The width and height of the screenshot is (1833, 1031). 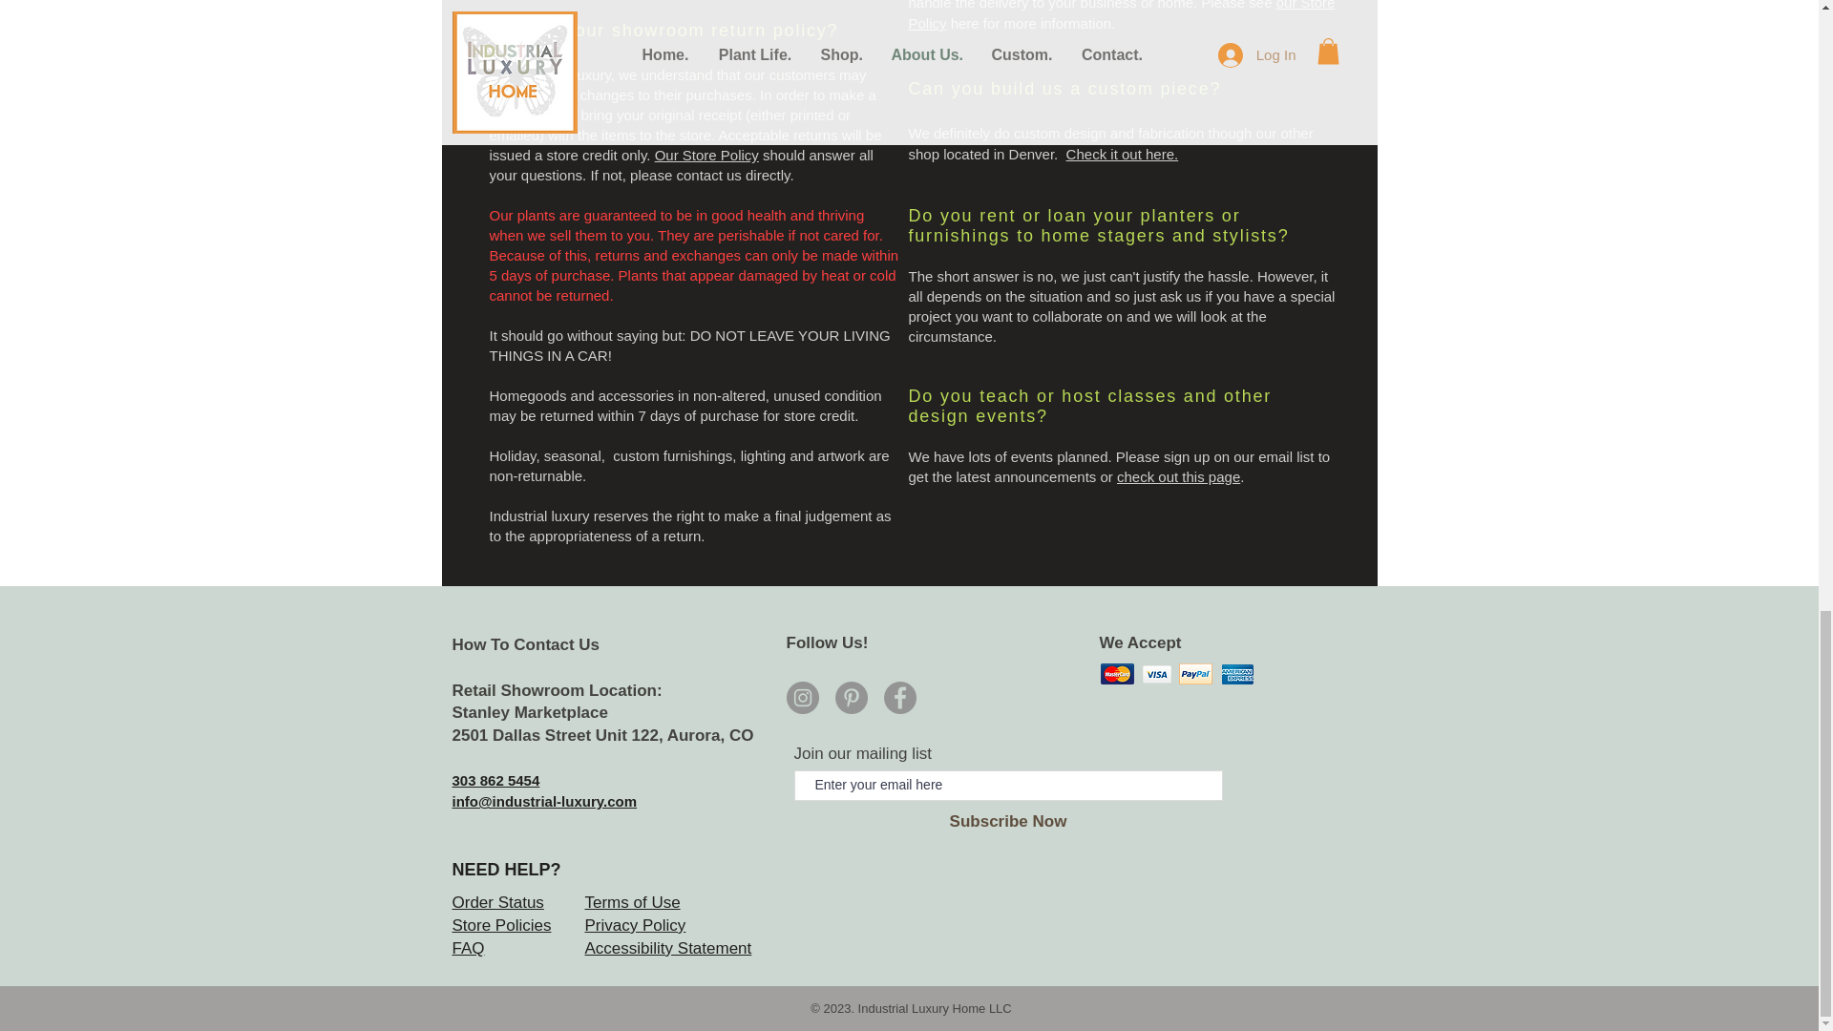 What do you see at coordinates (635, 925) in the screenshot?
I see `Privacy Policy` at bounding box center [635, 925].